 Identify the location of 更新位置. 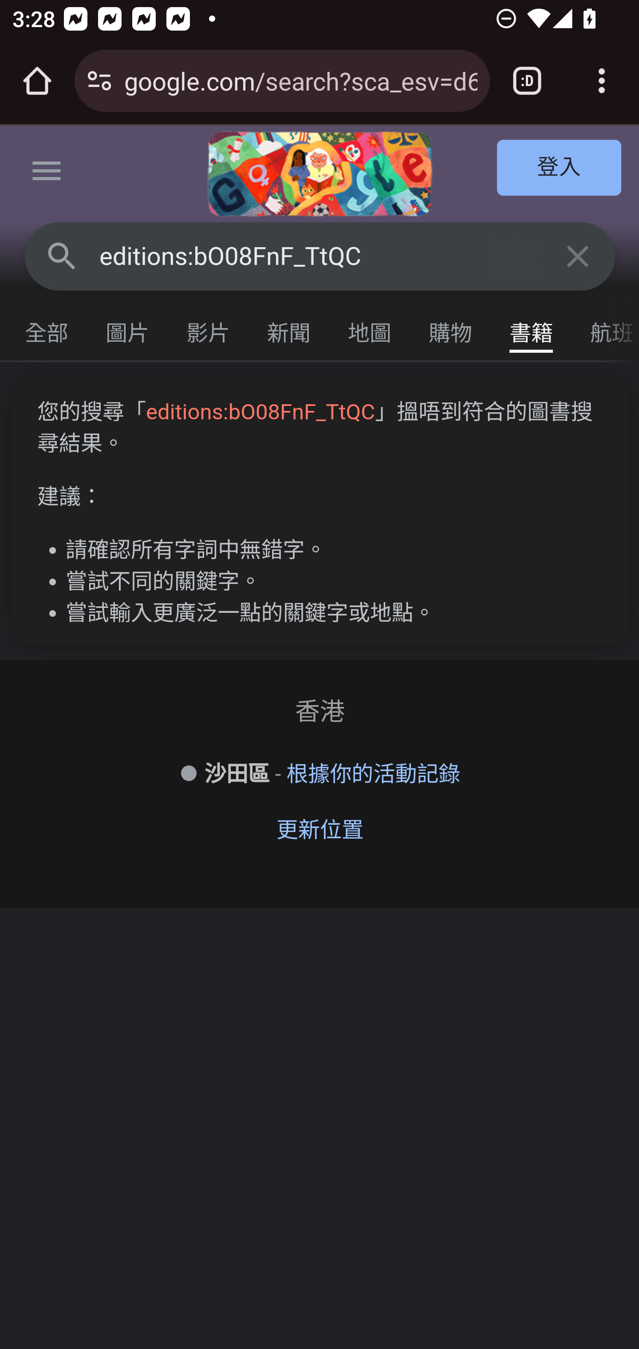
(319, 830).